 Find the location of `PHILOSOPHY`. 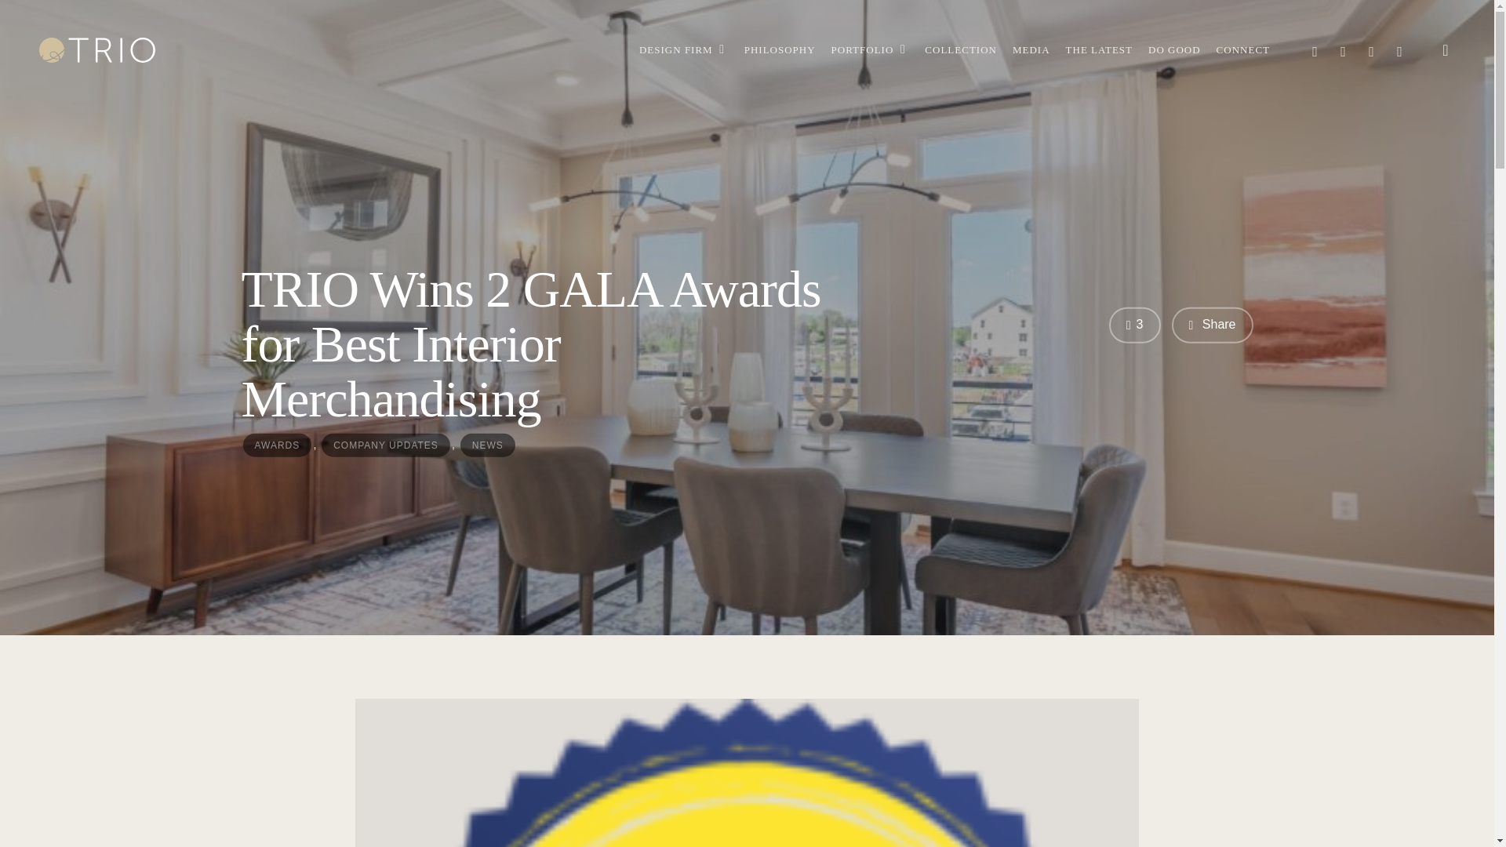

PHILOSOPHY is located at coordinates (780, 50).